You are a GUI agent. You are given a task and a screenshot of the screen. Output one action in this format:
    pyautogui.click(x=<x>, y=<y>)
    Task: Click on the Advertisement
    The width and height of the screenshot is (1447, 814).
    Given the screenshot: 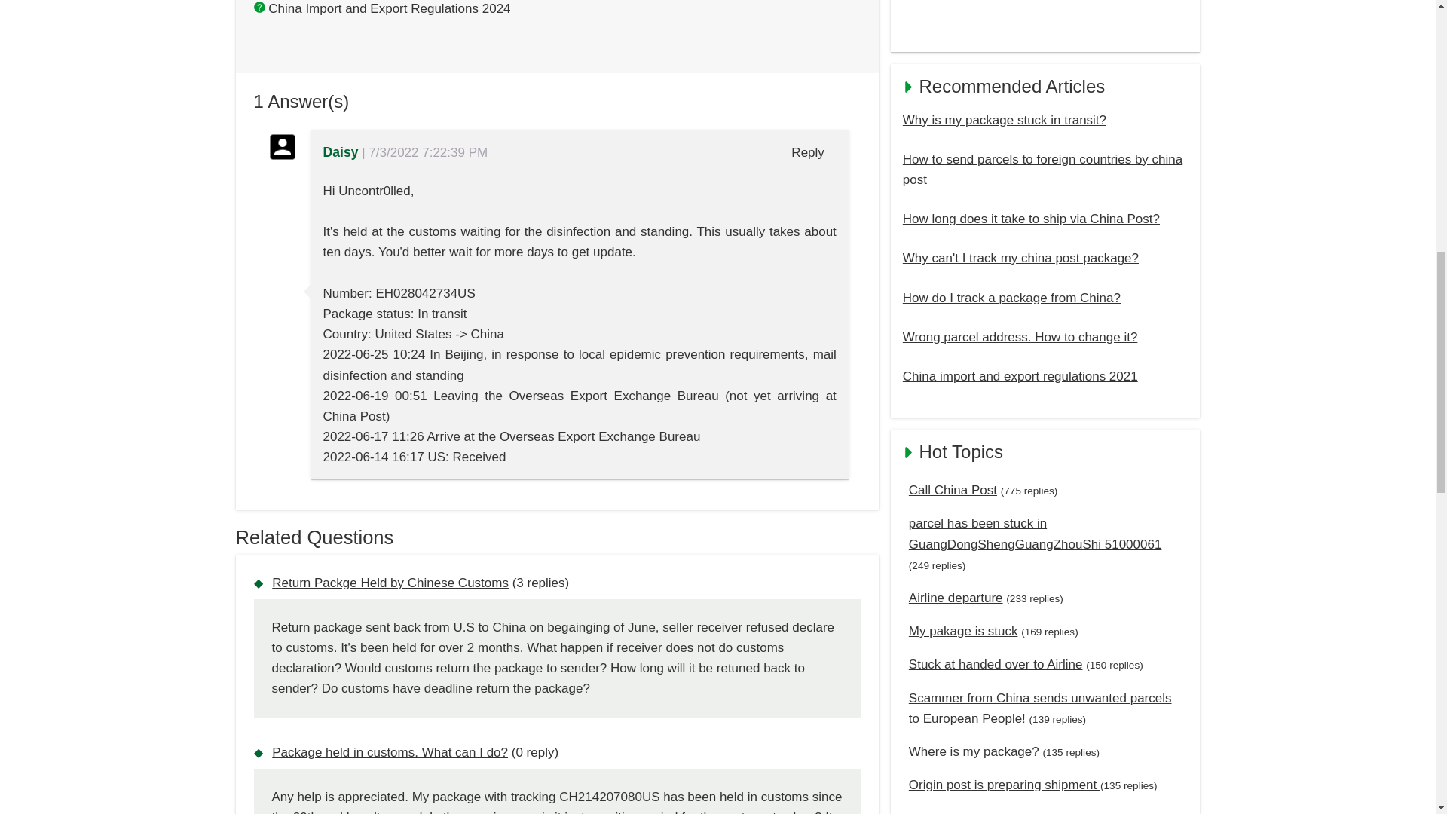 What is the action you would take?
    pyautogui.click(x=1045, y=20)
    